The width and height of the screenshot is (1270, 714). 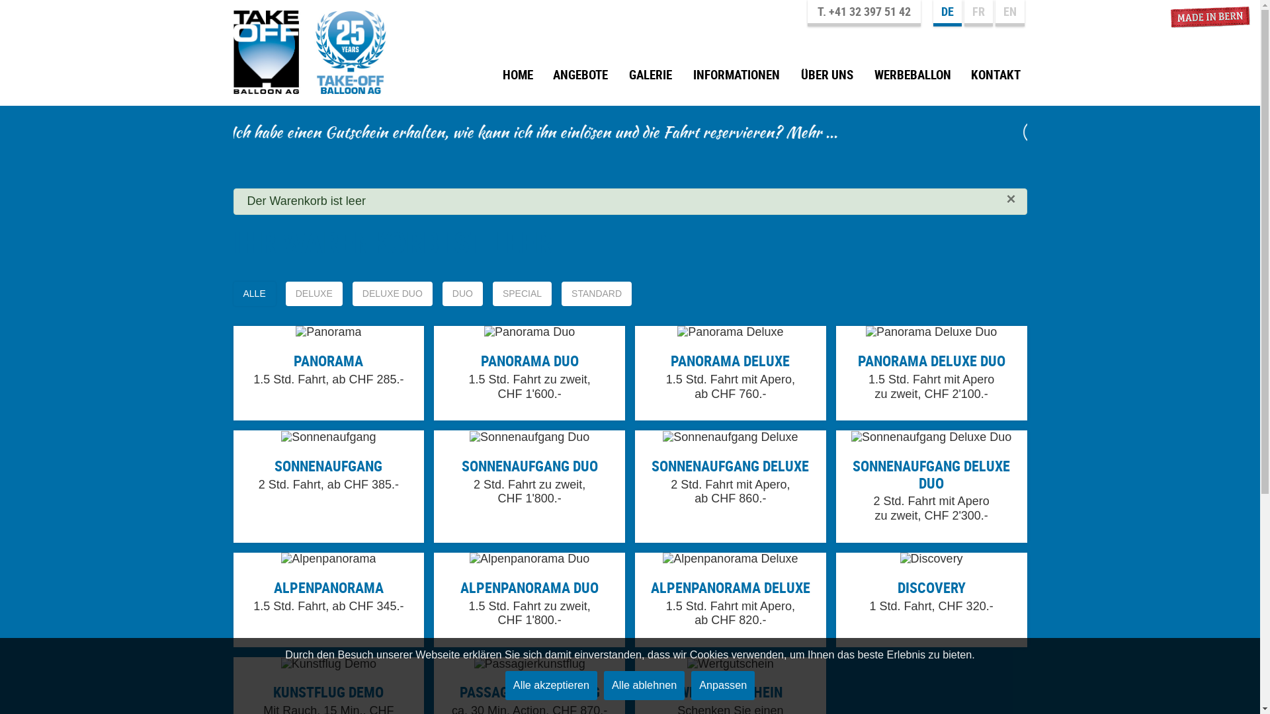 I want to click on INFORMATIONEN, so click(x=737, y=80).